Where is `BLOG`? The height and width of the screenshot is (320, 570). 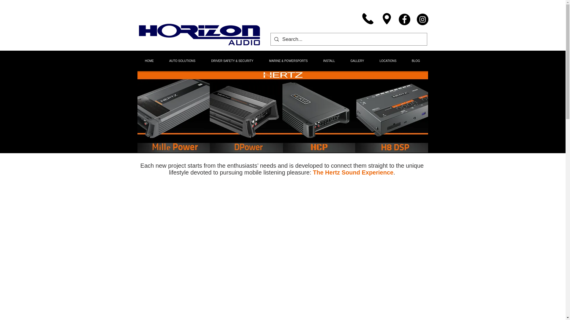 BLOG is located at coordinates (416, 60).